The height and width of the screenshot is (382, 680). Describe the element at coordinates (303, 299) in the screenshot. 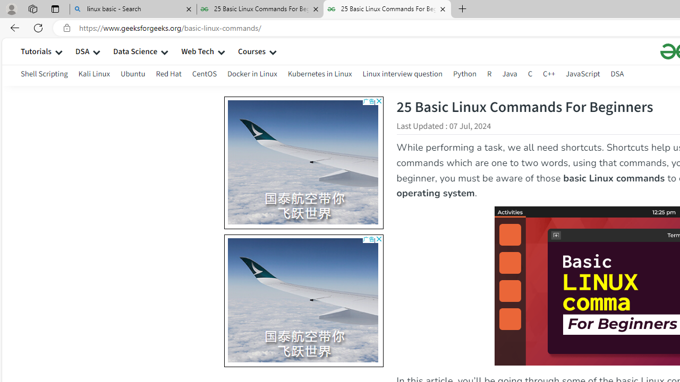

I see `AutomationID: gradient2` at that location.